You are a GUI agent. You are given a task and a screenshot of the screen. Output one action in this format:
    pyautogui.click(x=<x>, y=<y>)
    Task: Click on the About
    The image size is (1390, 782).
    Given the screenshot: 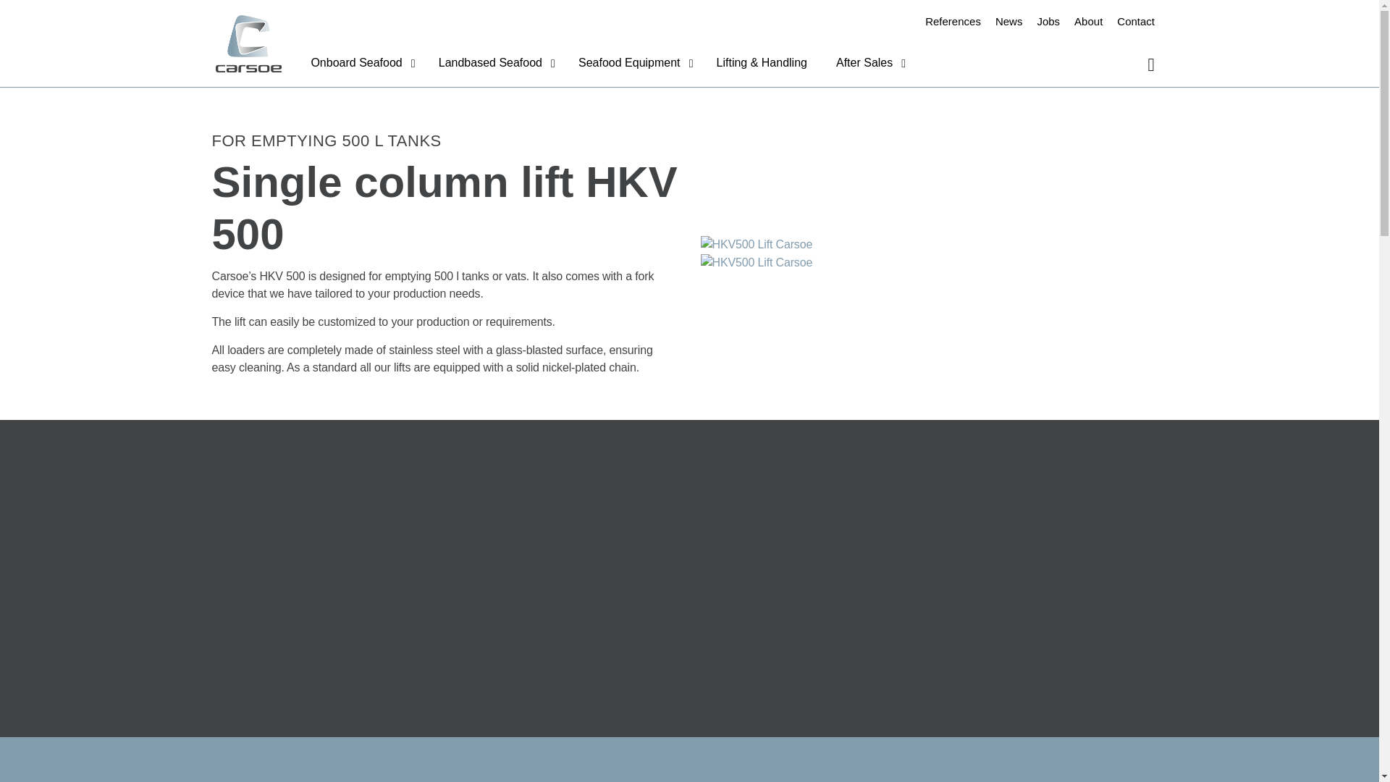 What is the action you would take?
    pyautogui.click(x=1088, y=22)
    